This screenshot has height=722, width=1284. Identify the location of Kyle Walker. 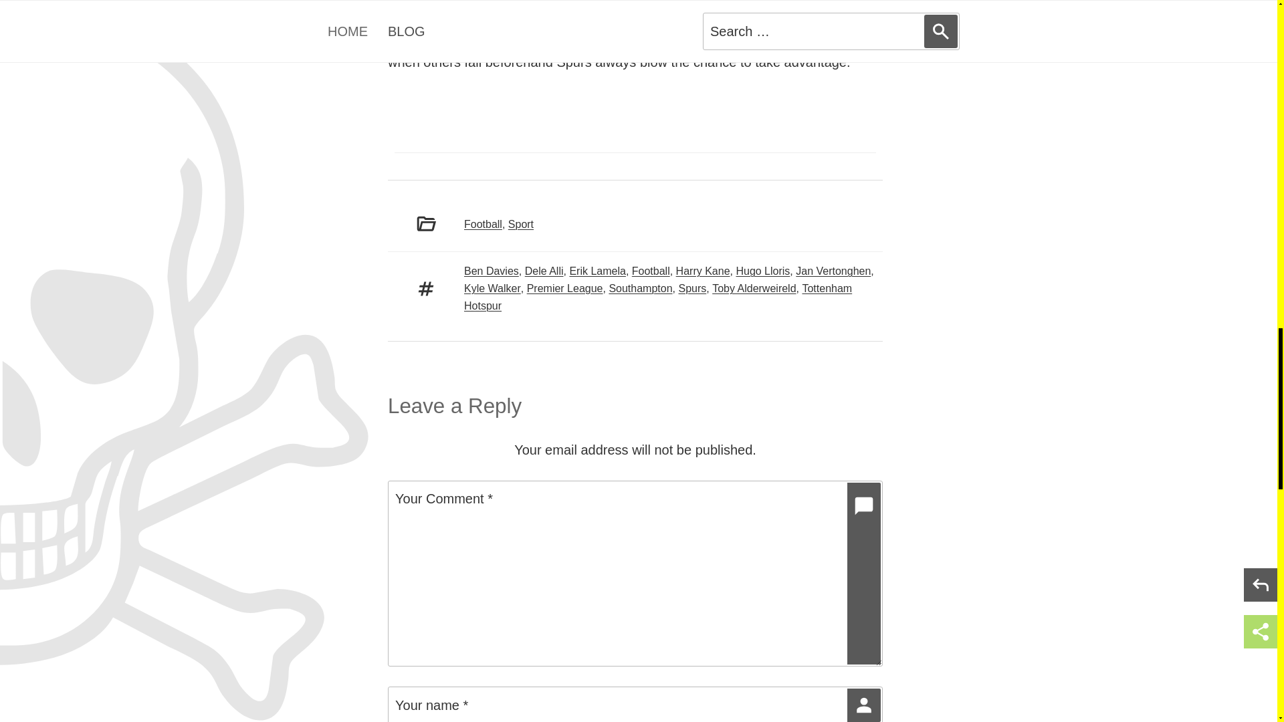
(492, 288).